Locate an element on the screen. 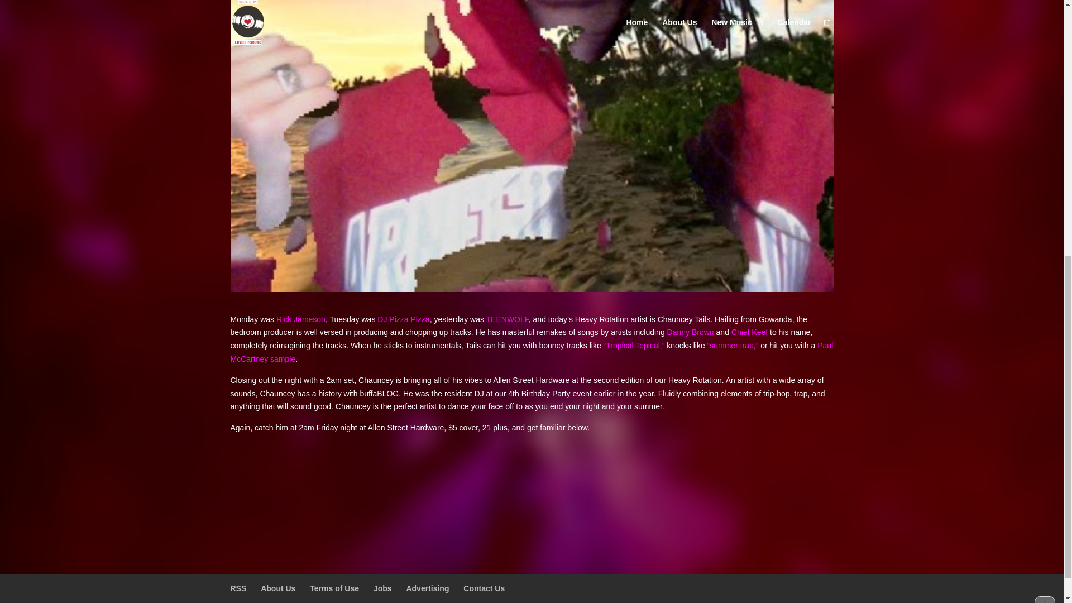 This screenshot has width=1072, height=603. RSS is located at coordinates (238, 588).